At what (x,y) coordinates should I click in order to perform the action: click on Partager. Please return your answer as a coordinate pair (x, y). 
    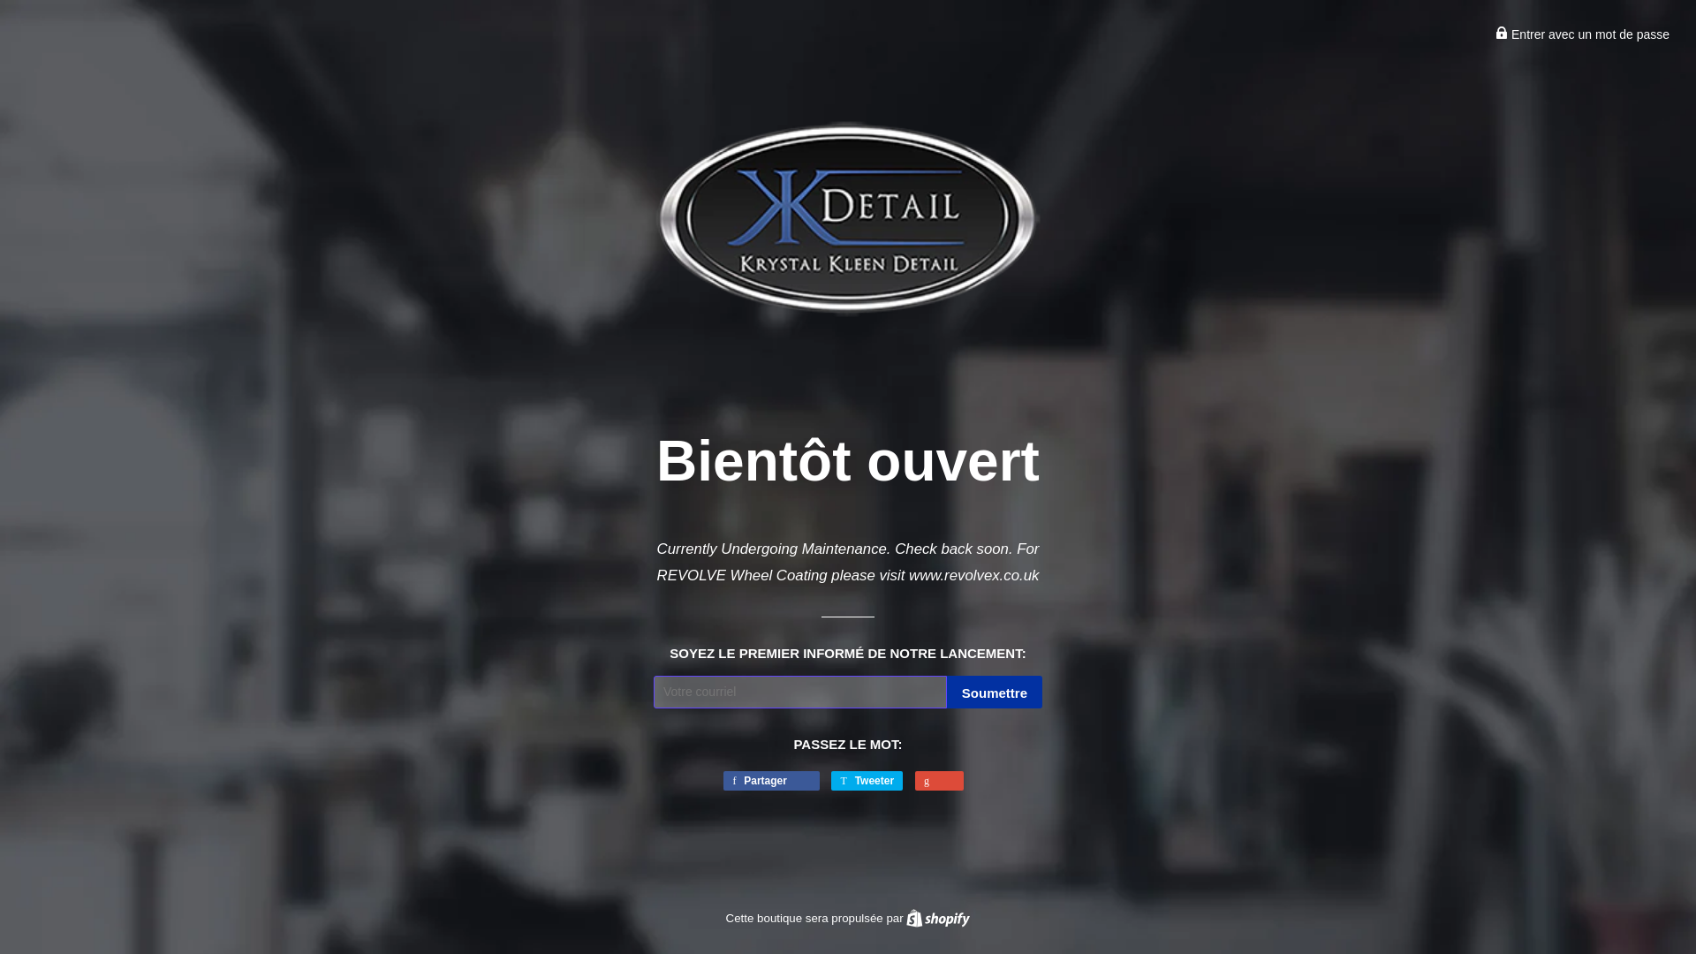
    Looking at the image, I should click on (1502, 33).